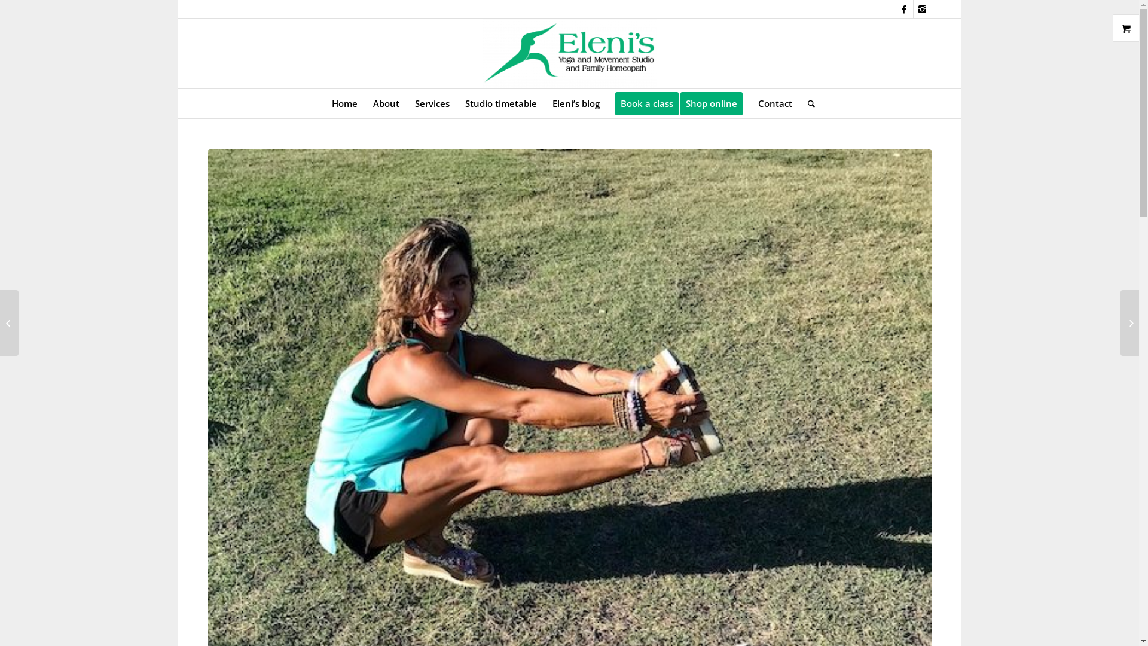 This screenshot has height=646, width=1148. What do you see at coordinates (432, 103) in the screenshot?
I see `Services` at bounding box center [432, 103].